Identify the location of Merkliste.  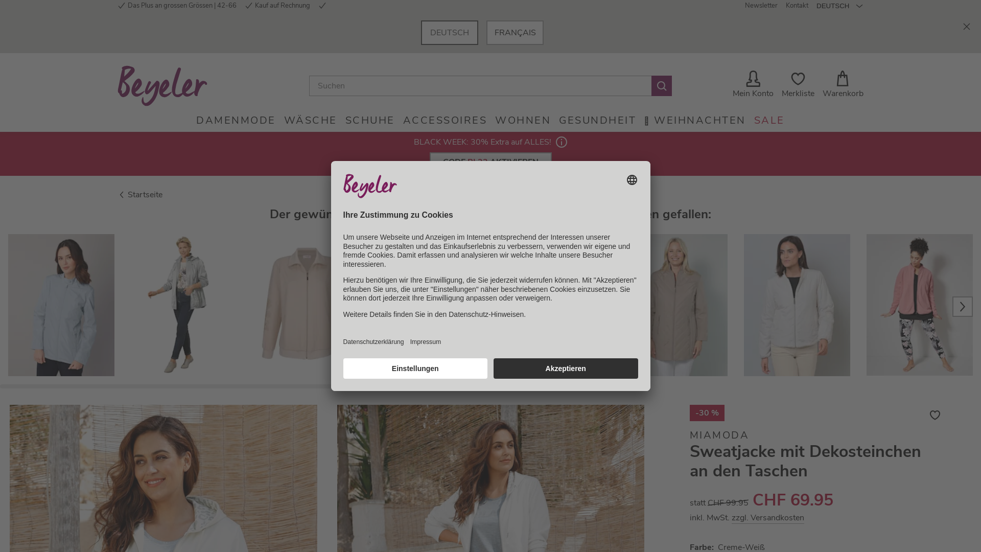
(798, 86).